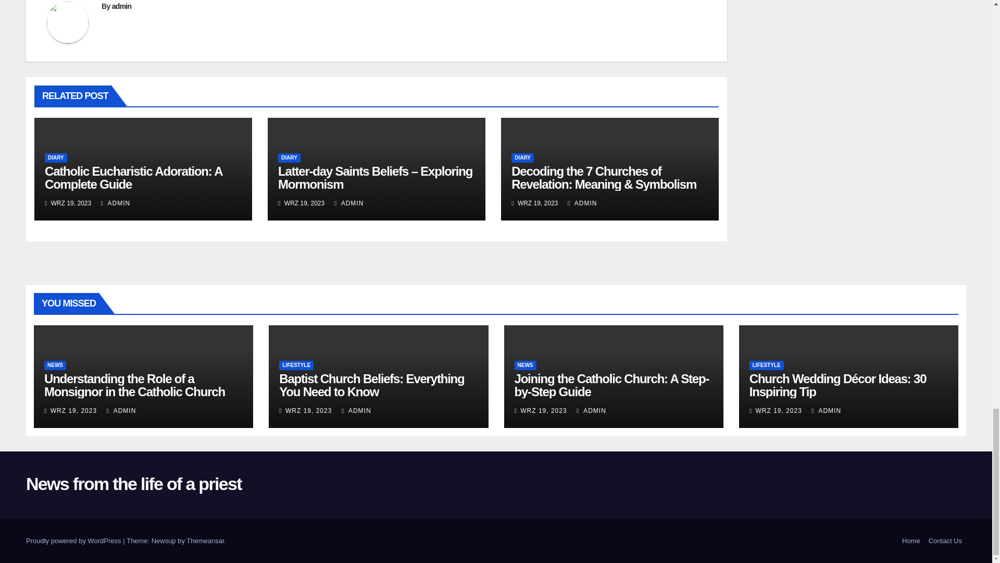 This screenshot has height=563, width=1000. What do you see at coordinates (582, 203) in the screenshot?
I see `ADMIN` at bounding box center [582, 203].